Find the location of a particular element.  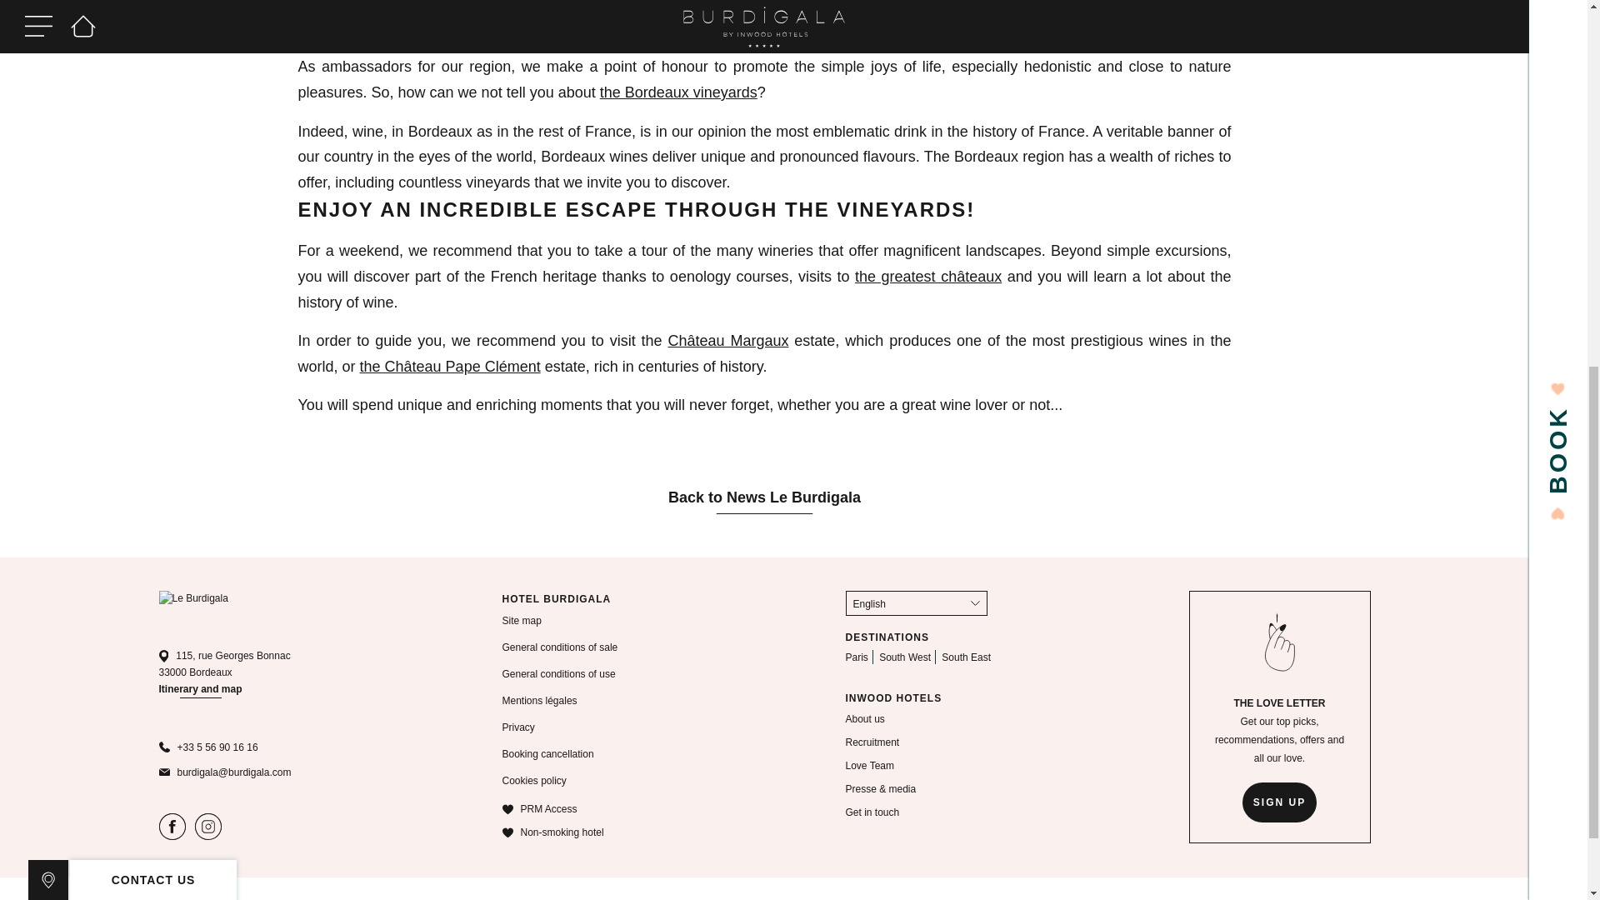

Back to News Le Burdigala is located at coordinates (764, 499).